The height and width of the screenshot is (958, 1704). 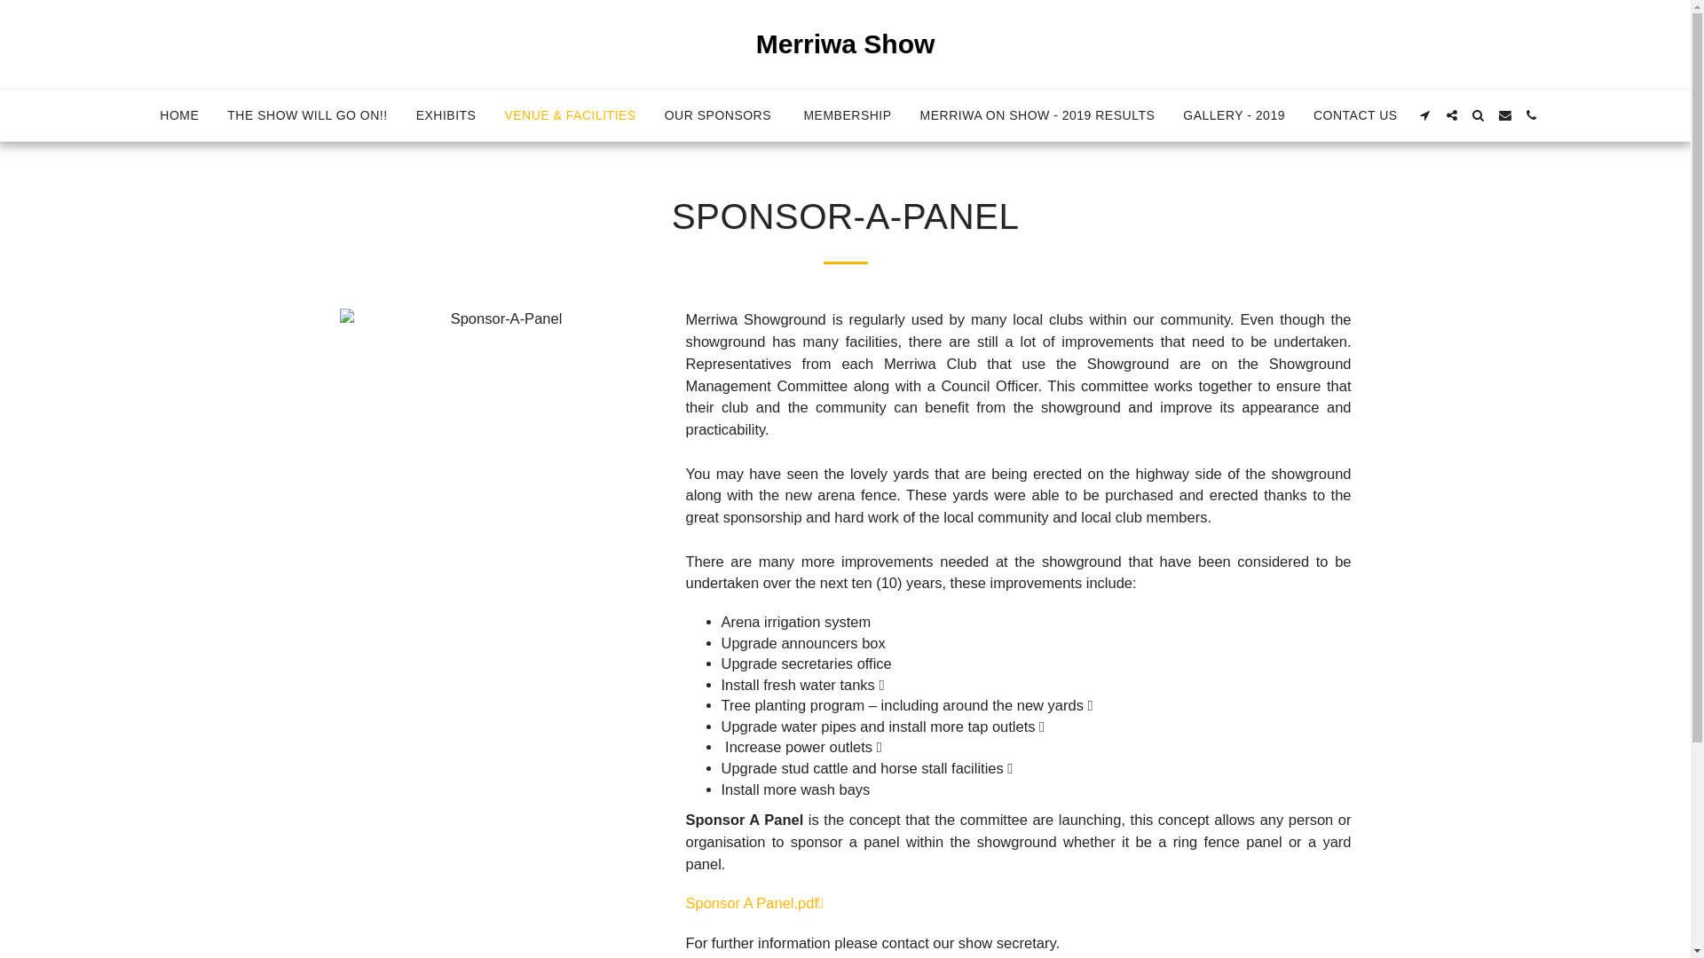 I want to click on OUR SPONSORS , so click(x=721, y=115).